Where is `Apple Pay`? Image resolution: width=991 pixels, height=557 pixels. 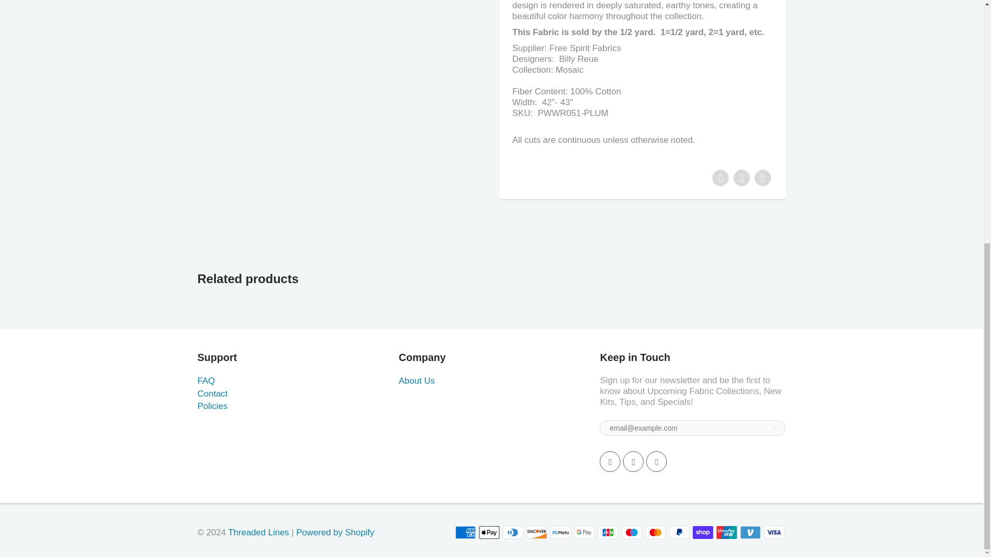 Apple Pay is located at coordinates (489, 532).